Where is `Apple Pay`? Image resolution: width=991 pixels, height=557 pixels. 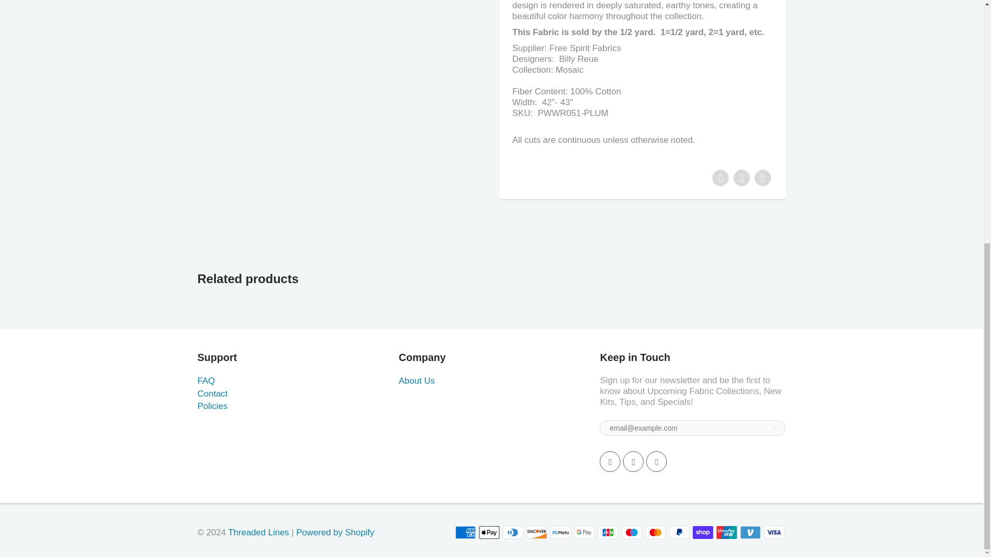 Apple Pay is located at coordinates (489, 532).